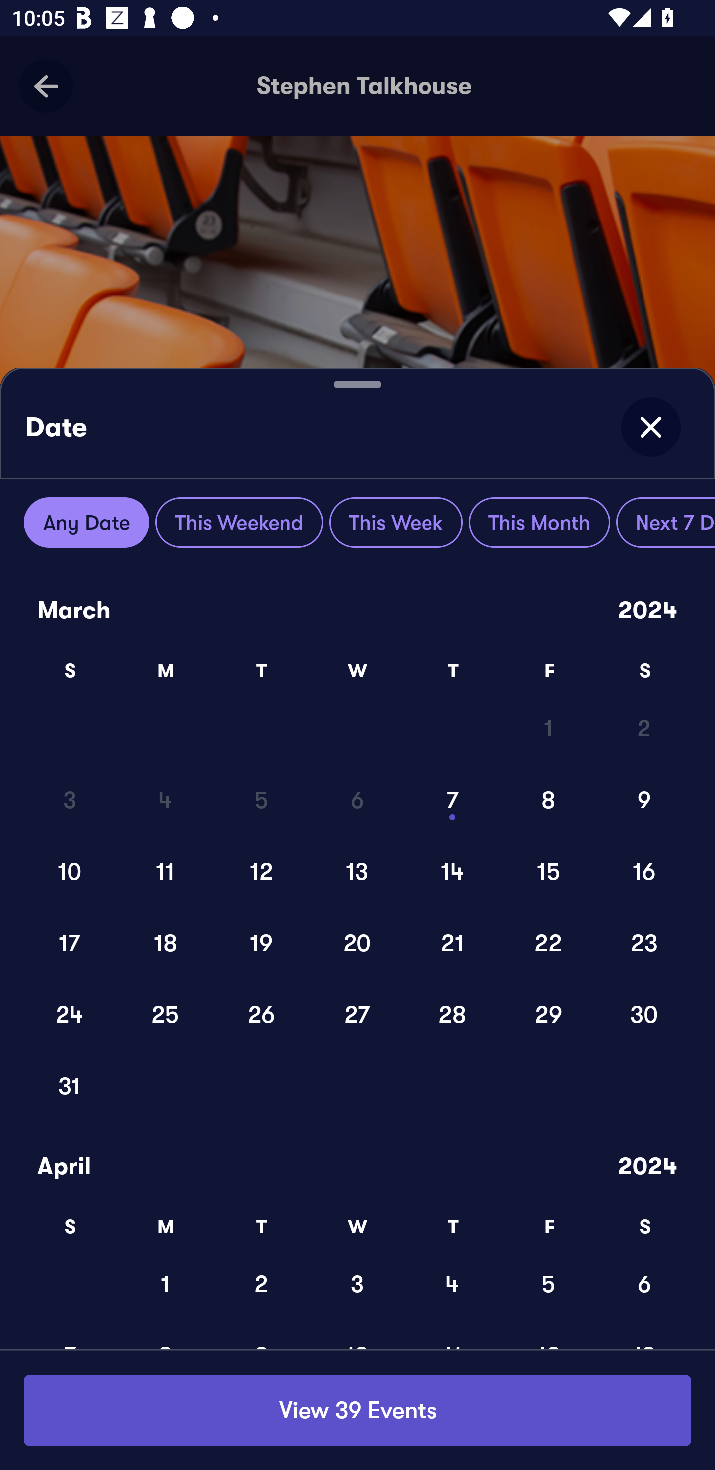  What do you see at coordinates (650, 427) in the screenshot?
I see `close` at bounding box center [650, 427].